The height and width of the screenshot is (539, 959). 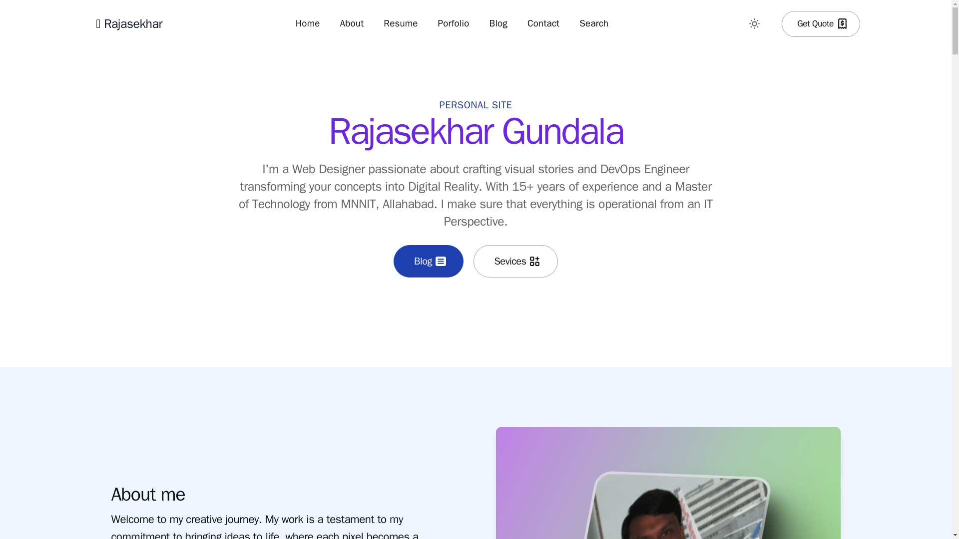 I want to click on Sevices, so click(x=515, y=262).